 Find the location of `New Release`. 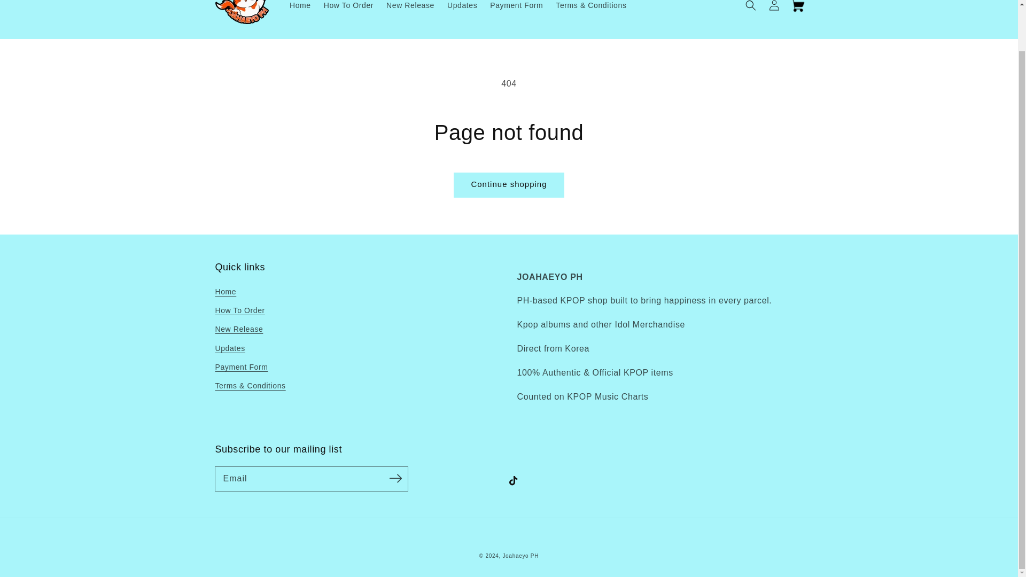

New Release is located at coordinates (238, 329).